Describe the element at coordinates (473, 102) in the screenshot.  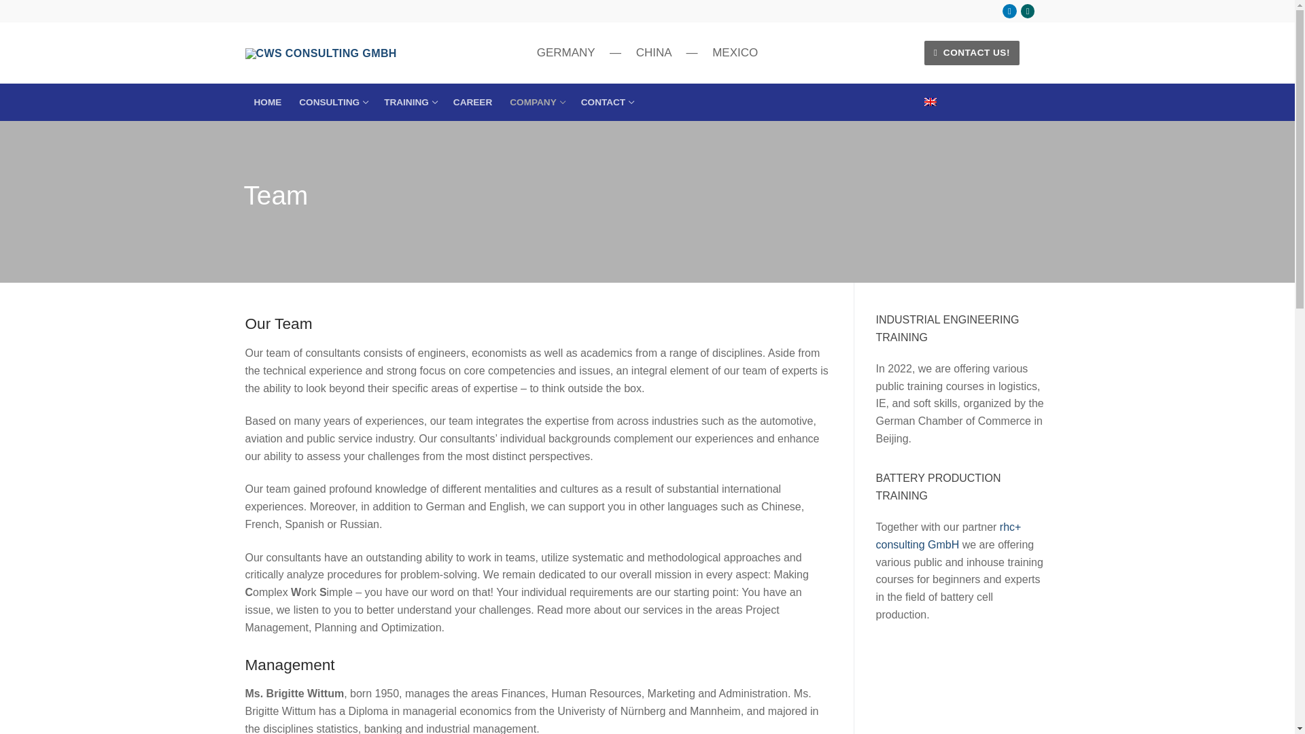
I see `LinkedIn` at that location.